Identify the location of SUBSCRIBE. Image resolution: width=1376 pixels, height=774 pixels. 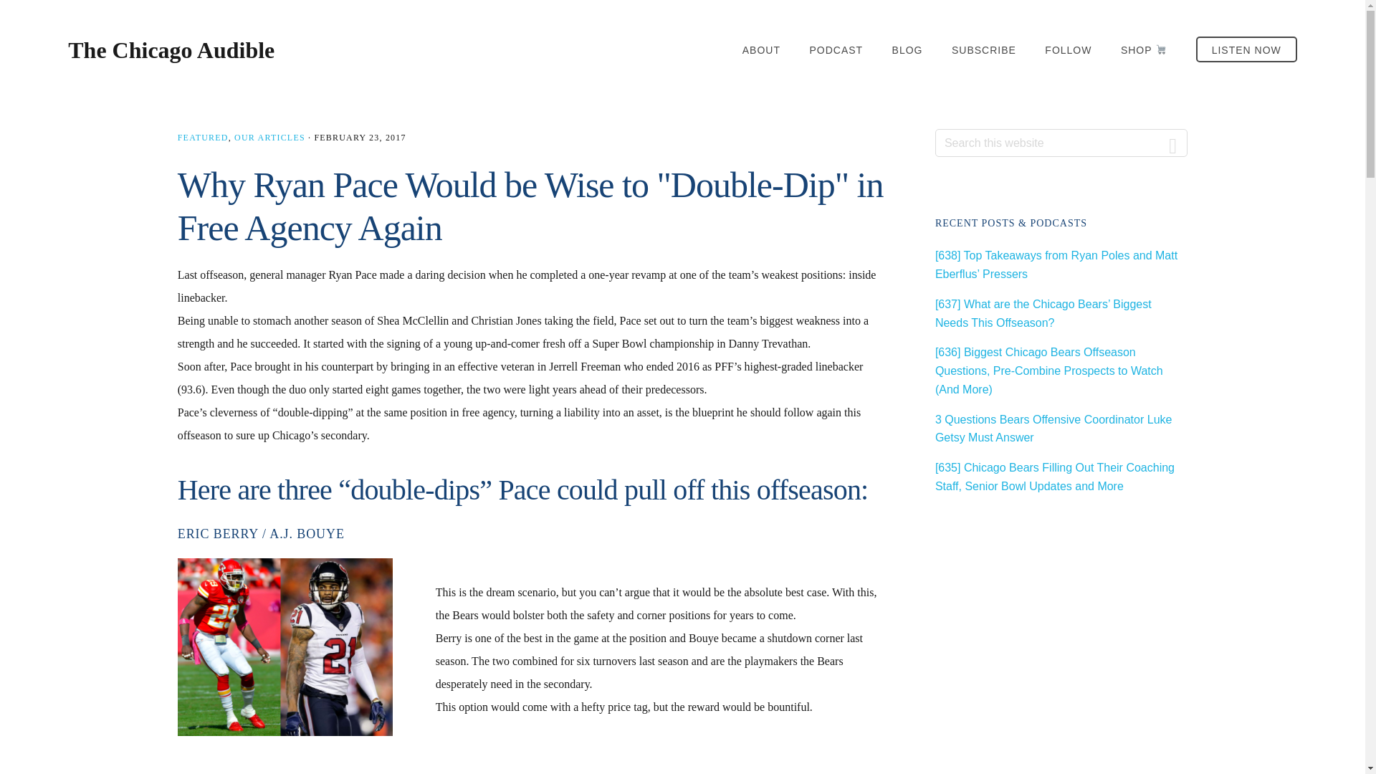
(984, 50).